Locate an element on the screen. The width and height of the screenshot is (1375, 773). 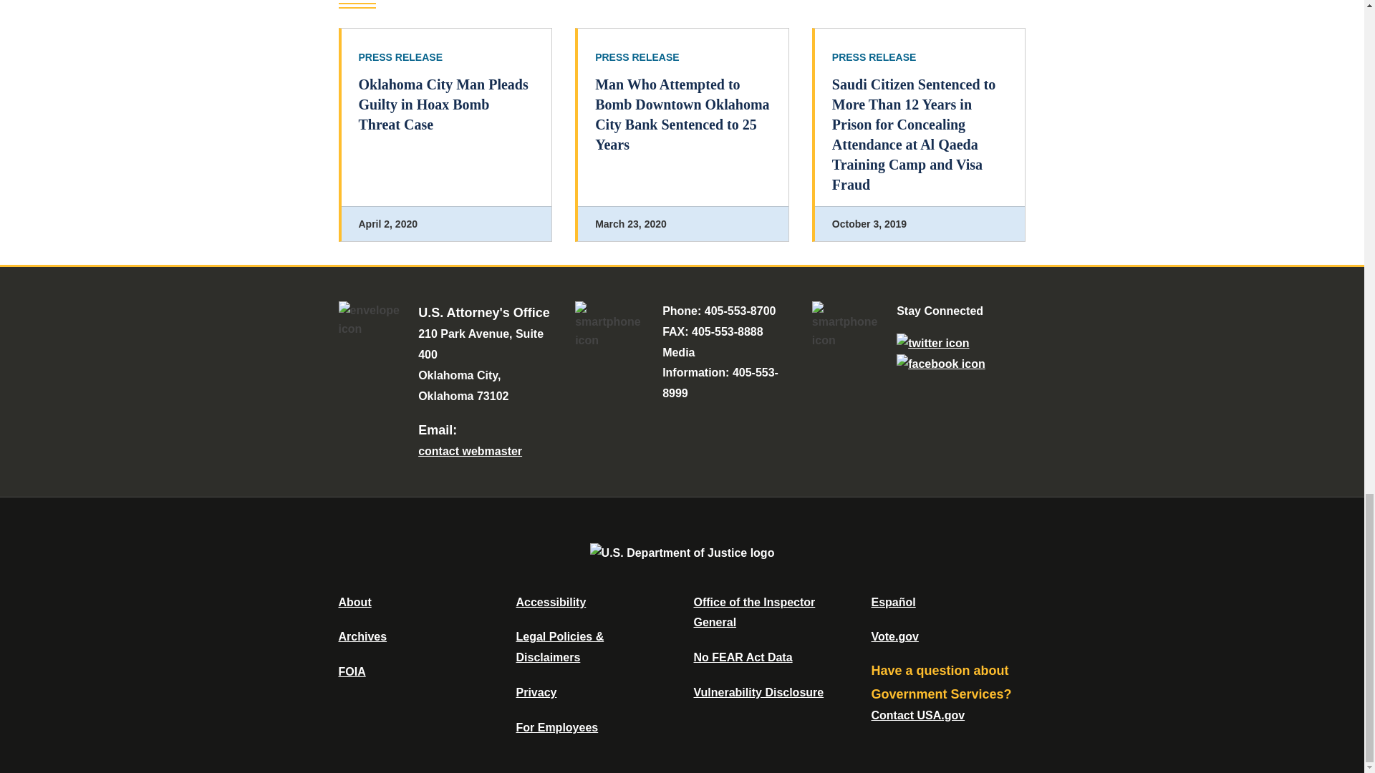
Data Posted Pursuant To The No Fear Act is located at coordinates (742, 657).